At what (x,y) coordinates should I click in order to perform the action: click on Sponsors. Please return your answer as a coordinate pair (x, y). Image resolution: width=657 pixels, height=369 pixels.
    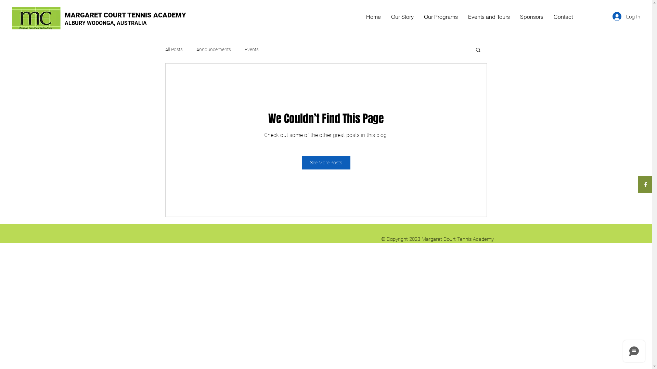
    Looking at the image, I should click on (532, 17).